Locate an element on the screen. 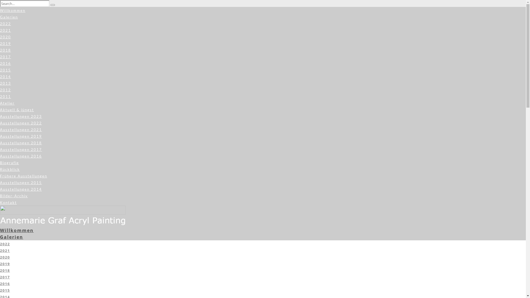 The height and width of the screenshot is (298, 530). Galerien is located at coordinates (9, 17).